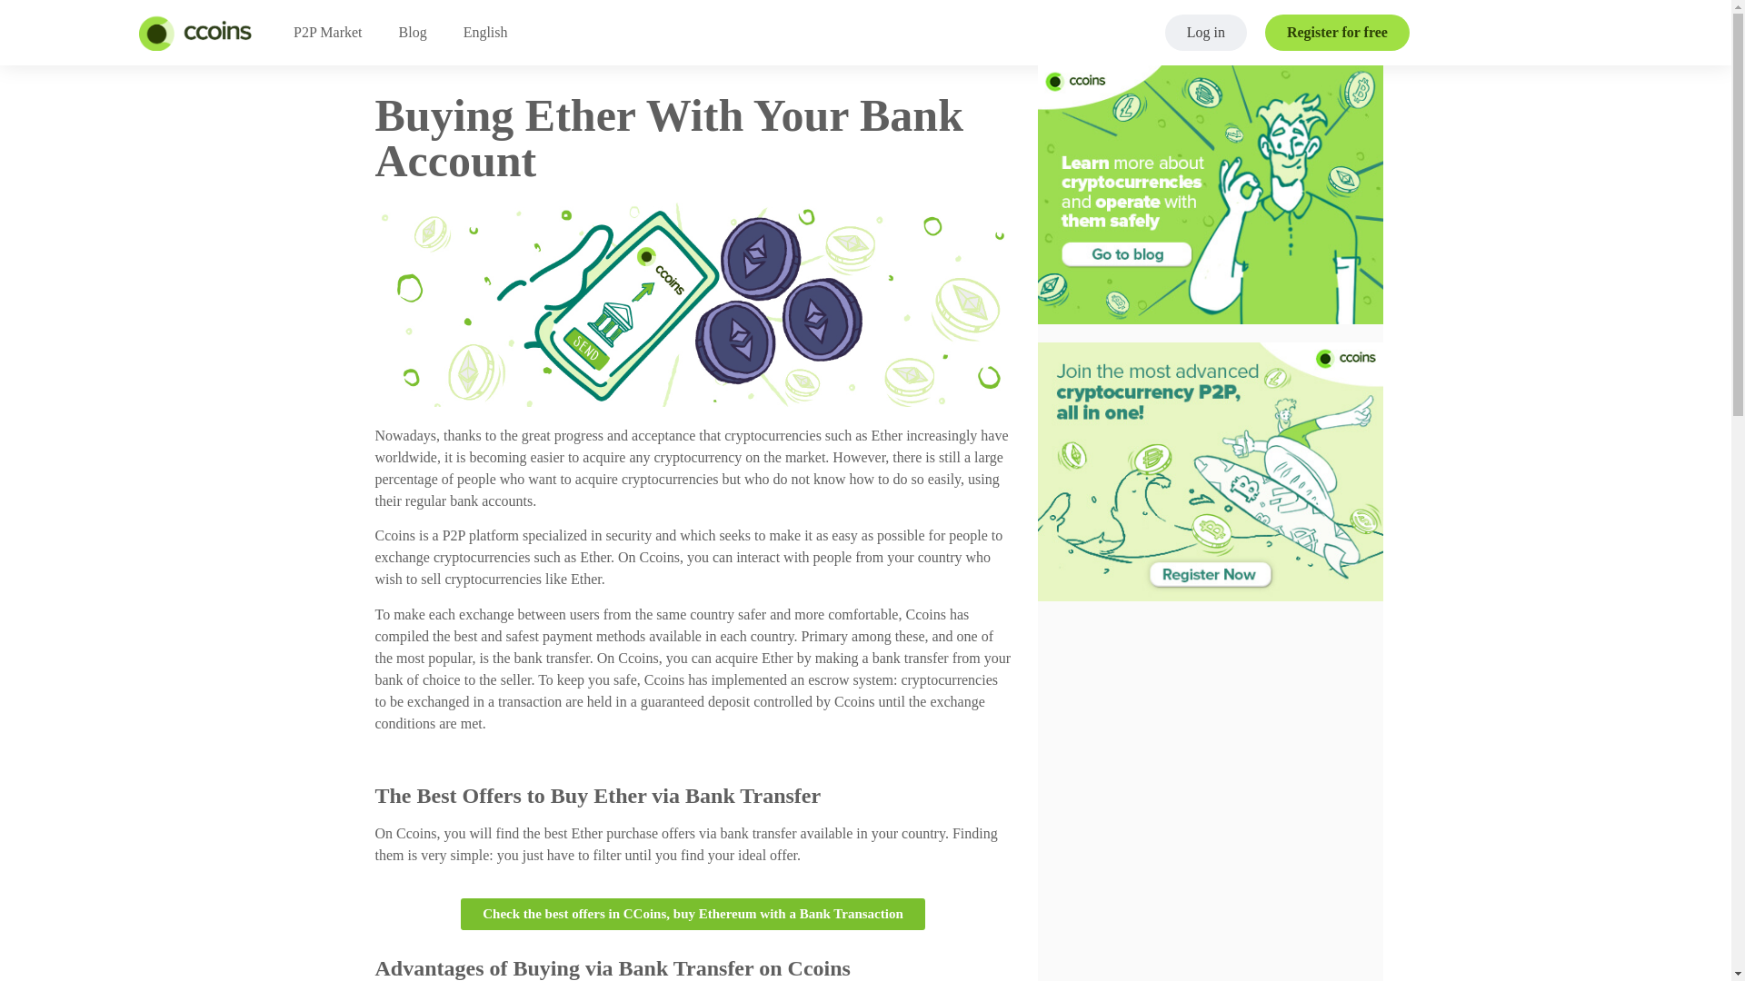 The image size is (1745, 981). Describe the element at coordinates (413, 33) in the screenshot. I see `Blog` at that location.